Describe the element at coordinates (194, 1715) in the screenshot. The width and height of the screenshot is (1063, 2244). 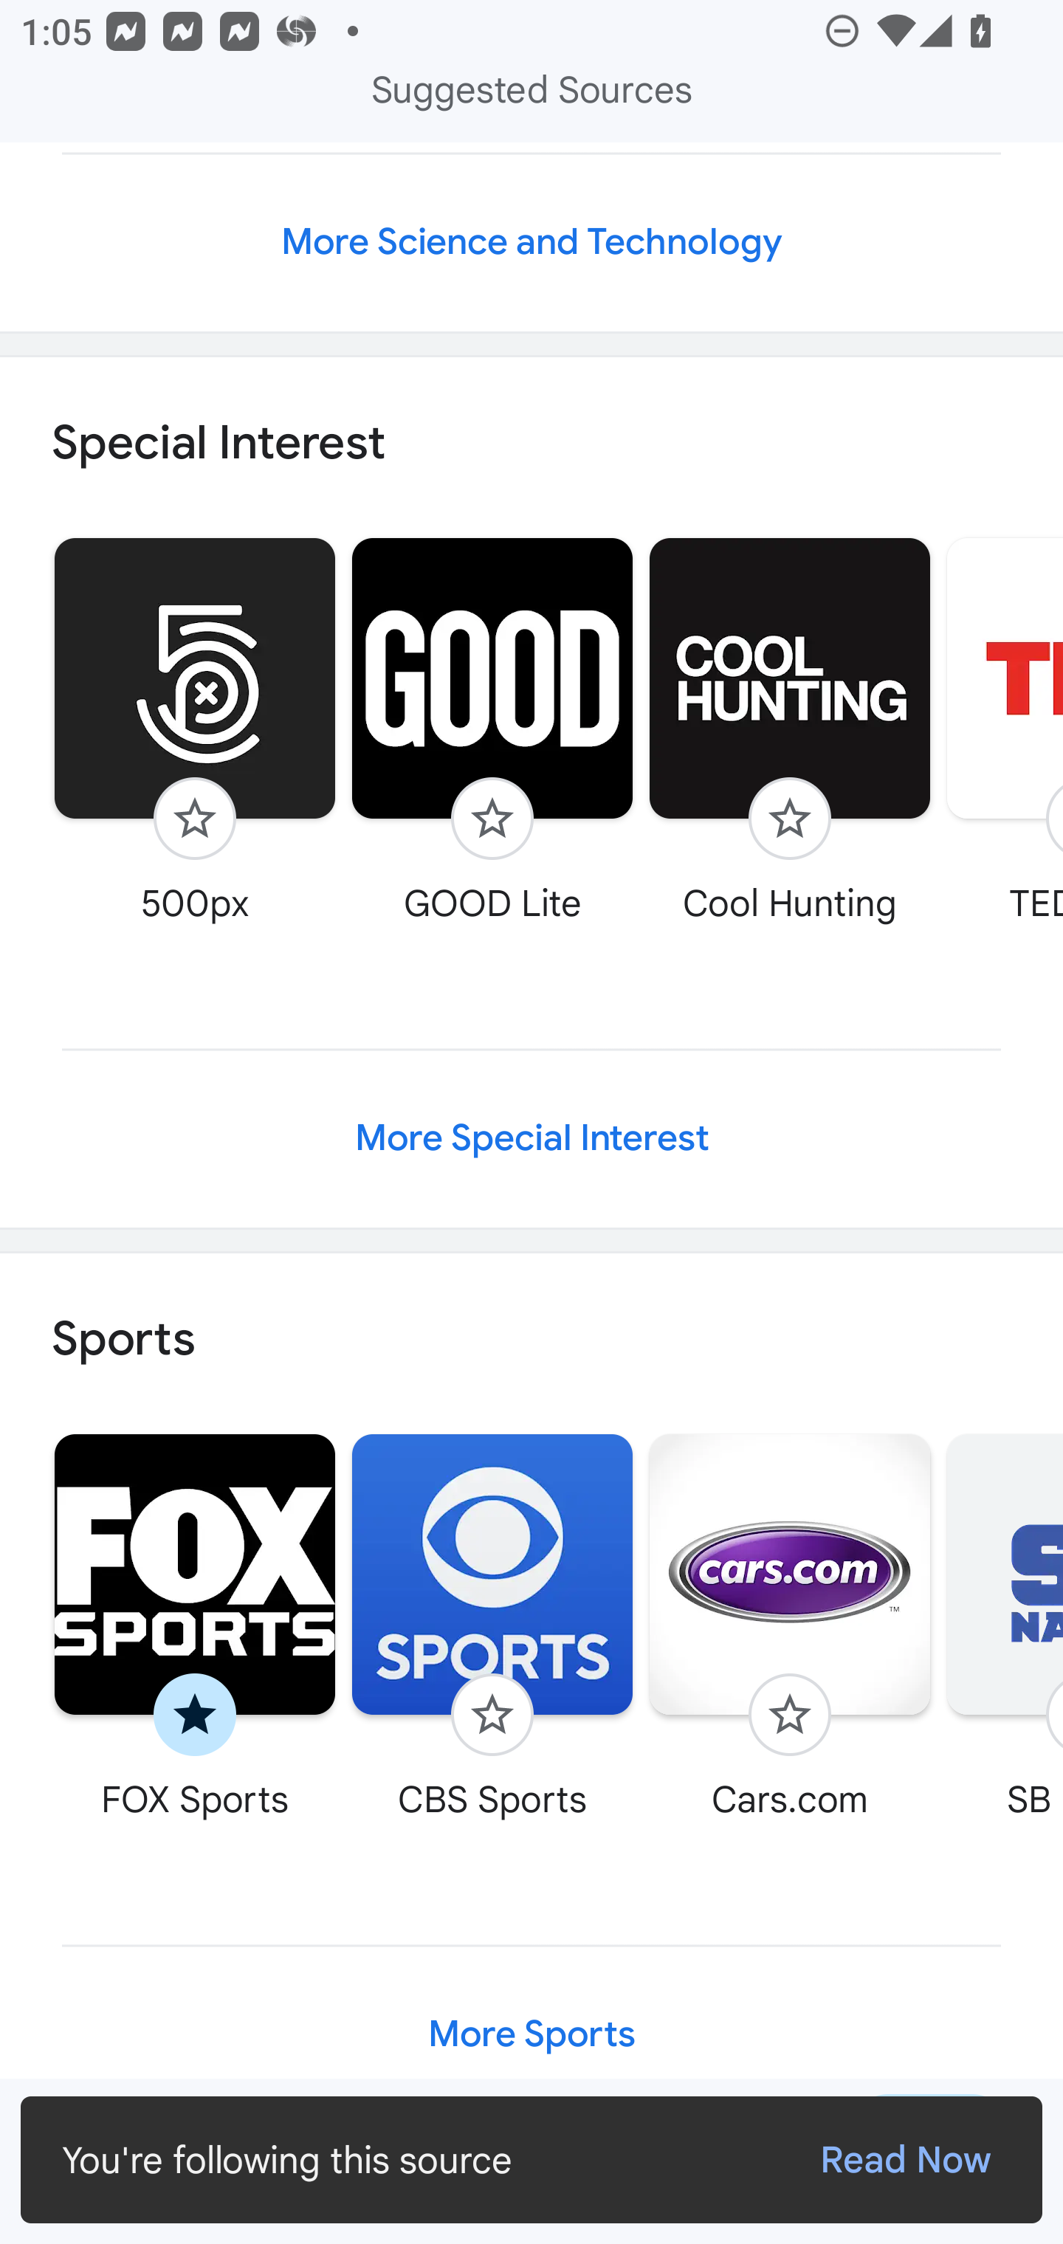
I see `Unfollow` at that location.